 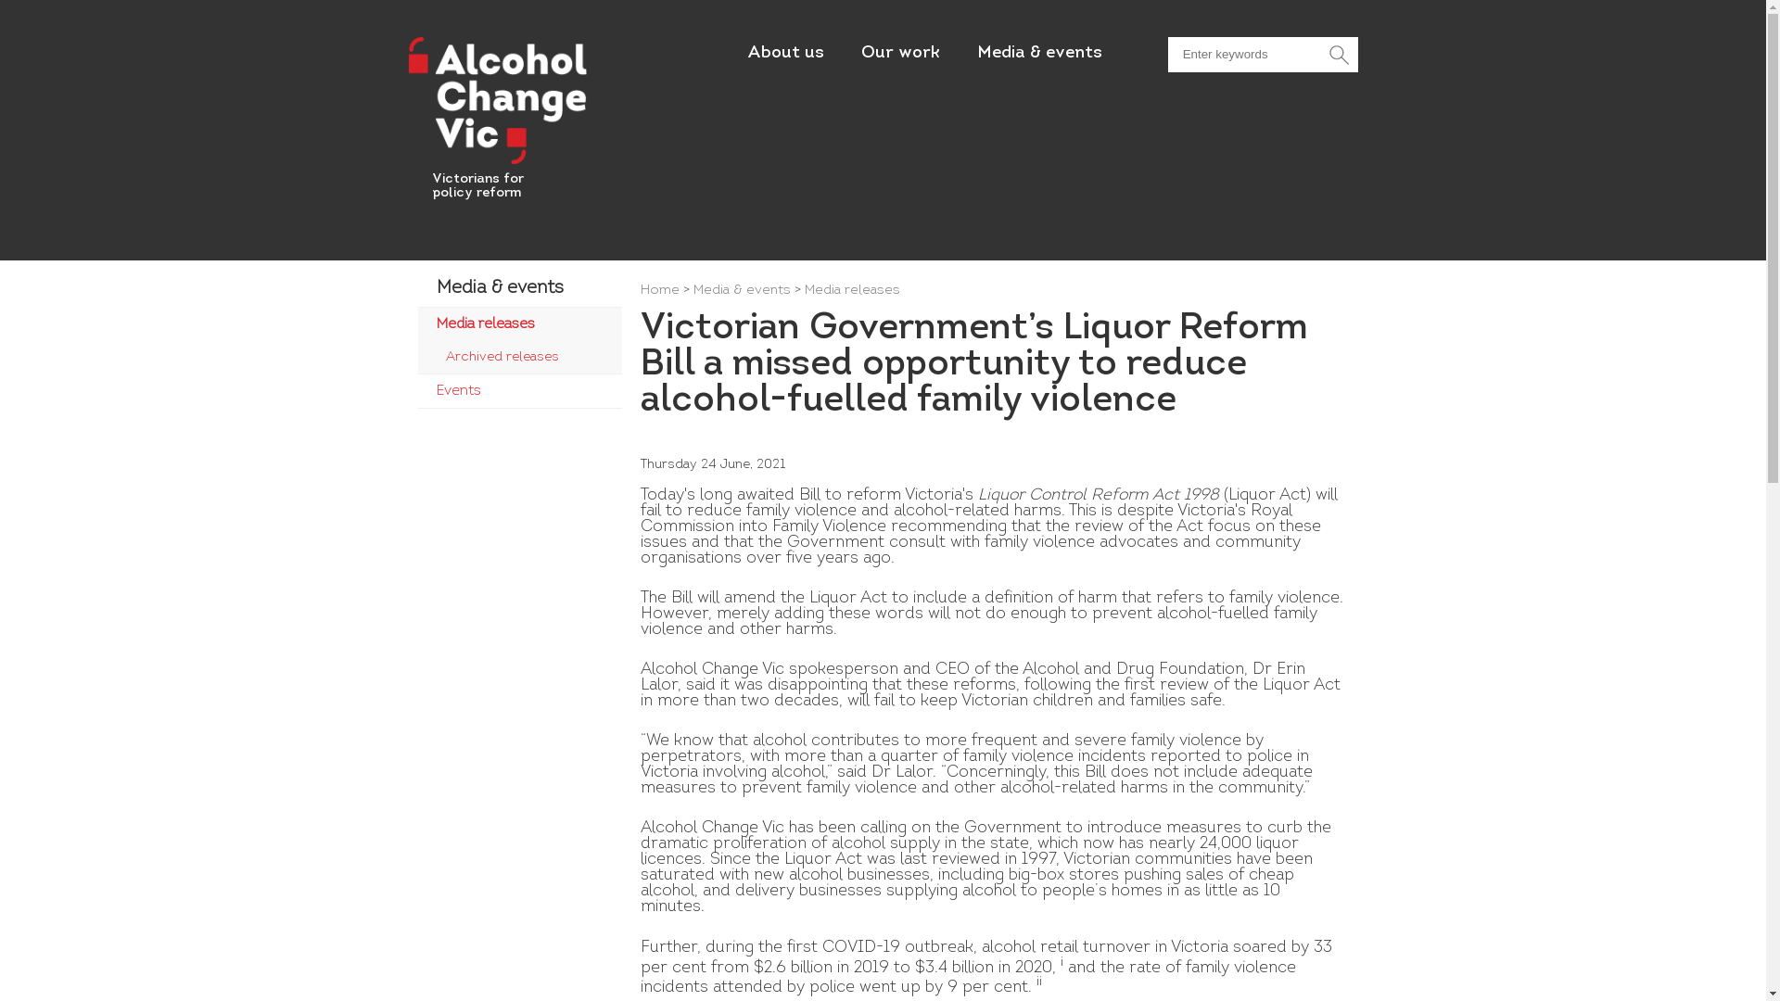 I want to click on Archived releases, so click(x=519, y=358).